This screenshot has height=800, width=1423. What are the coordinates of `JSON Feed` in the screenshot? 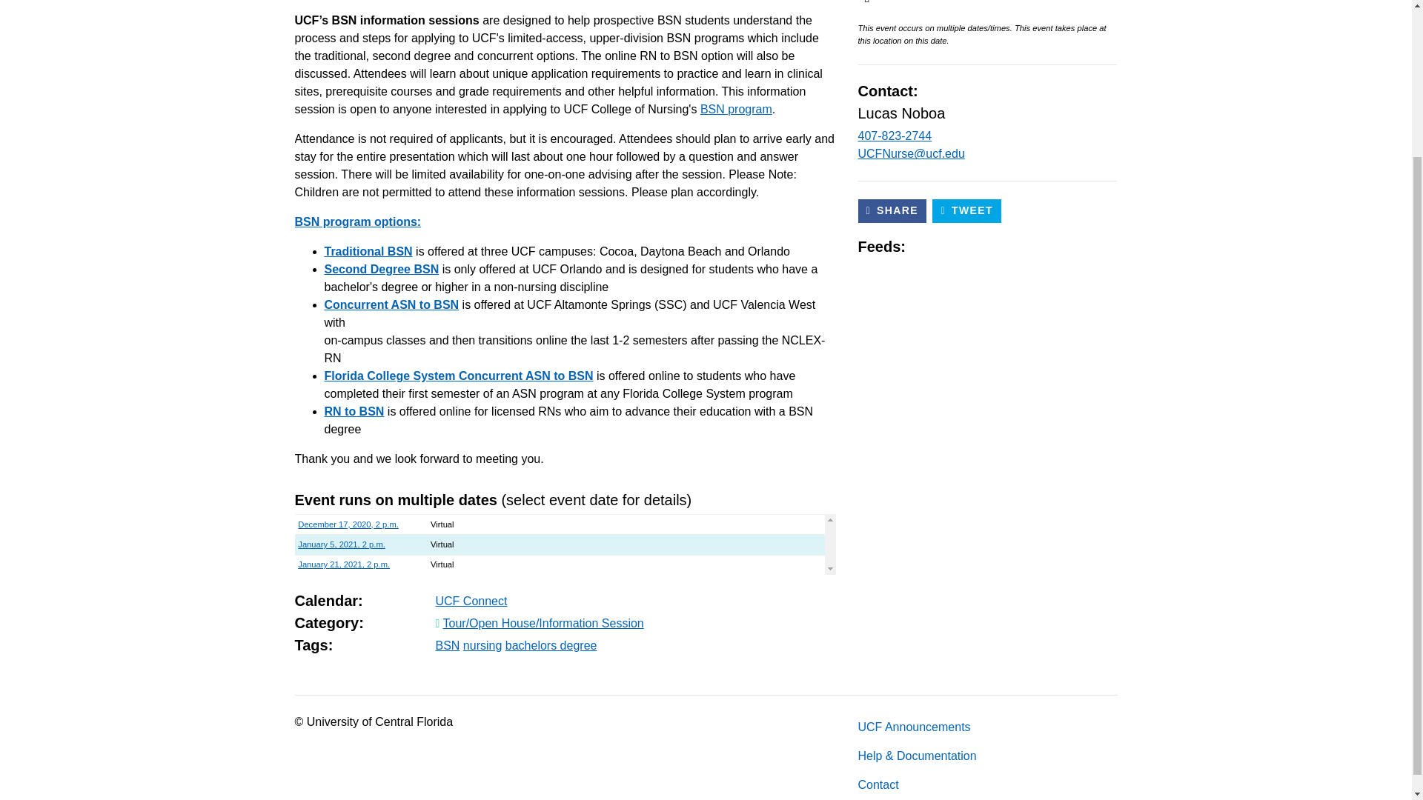 It's located at (1024, 247).